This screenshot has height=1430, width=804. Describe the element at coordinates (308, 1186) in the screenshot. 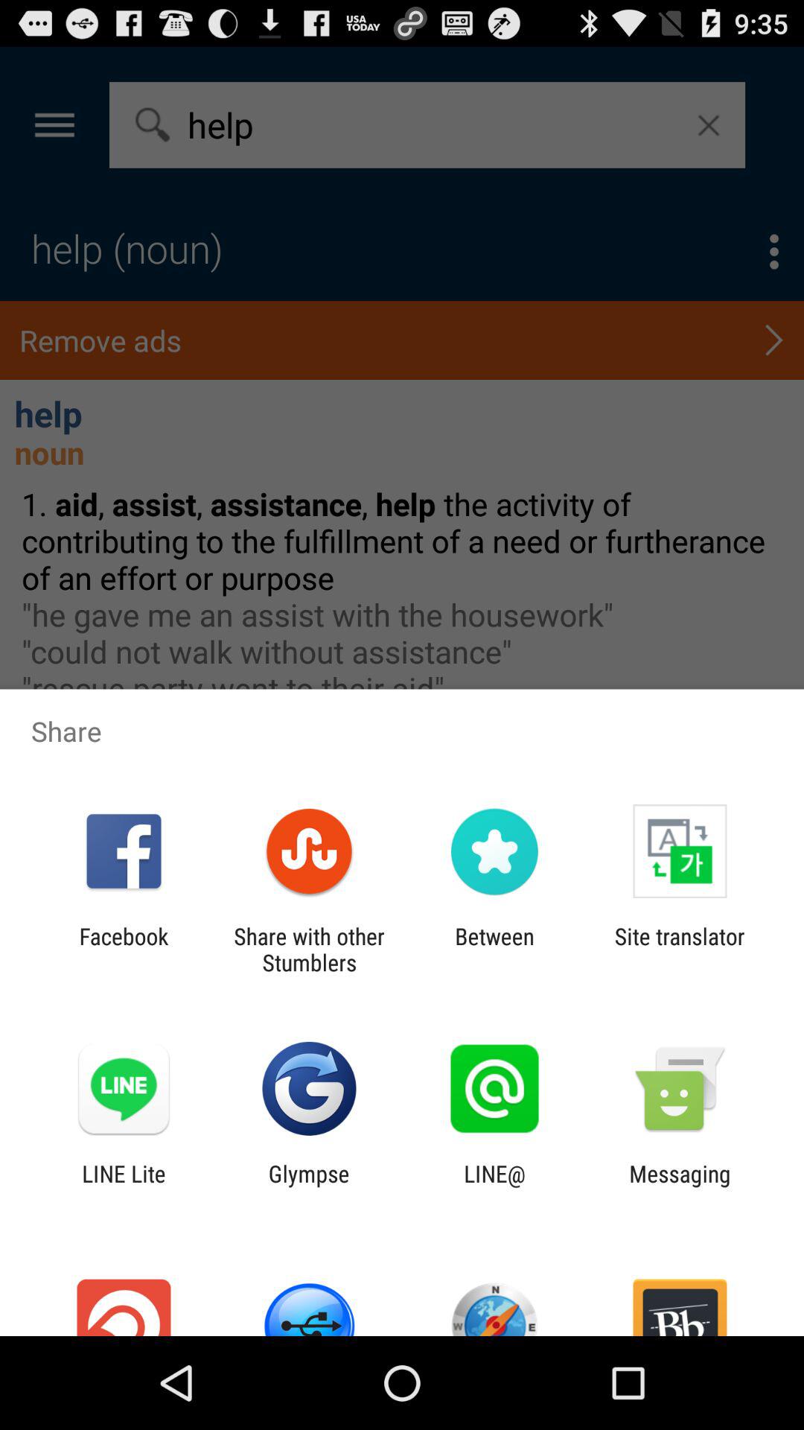

I see `turn on the glympse icon` at that location.